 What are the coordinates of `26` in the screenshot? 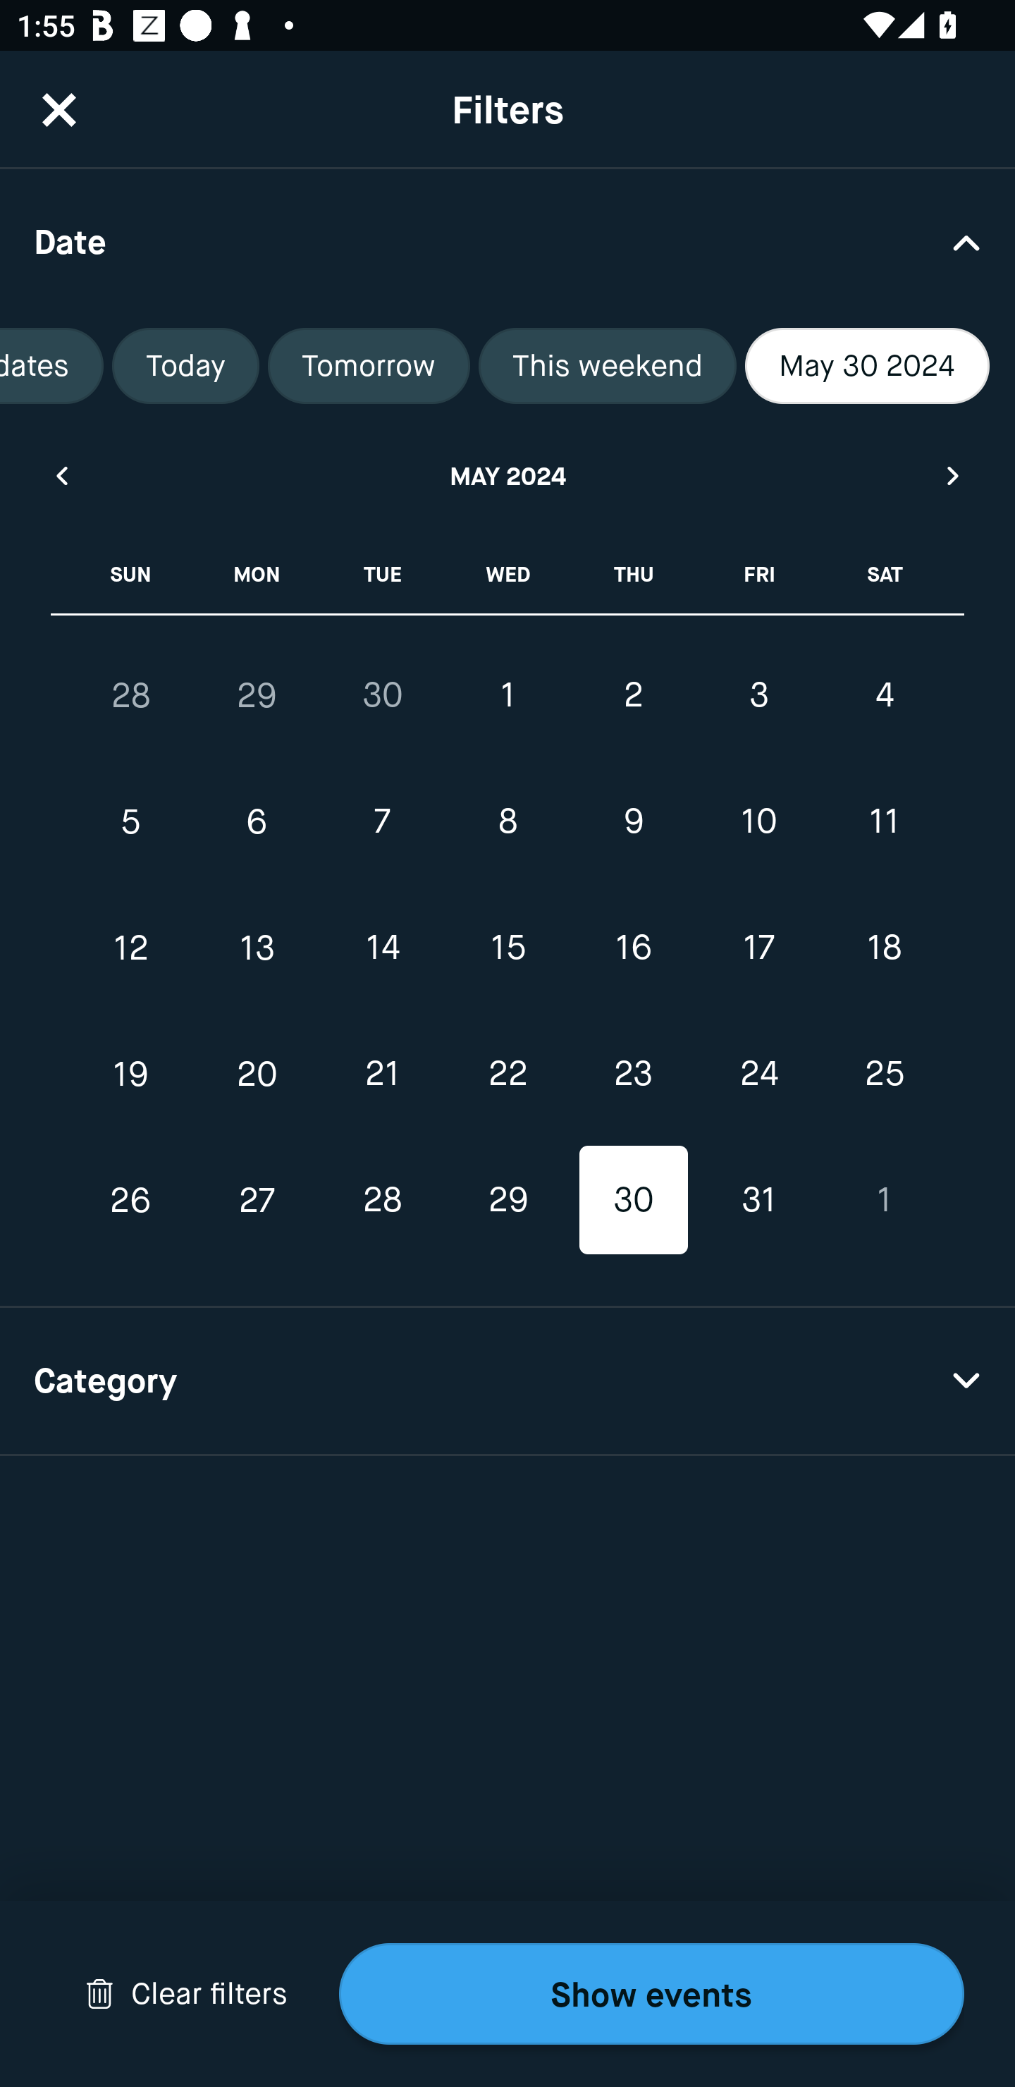 It's located at (131, 1200).